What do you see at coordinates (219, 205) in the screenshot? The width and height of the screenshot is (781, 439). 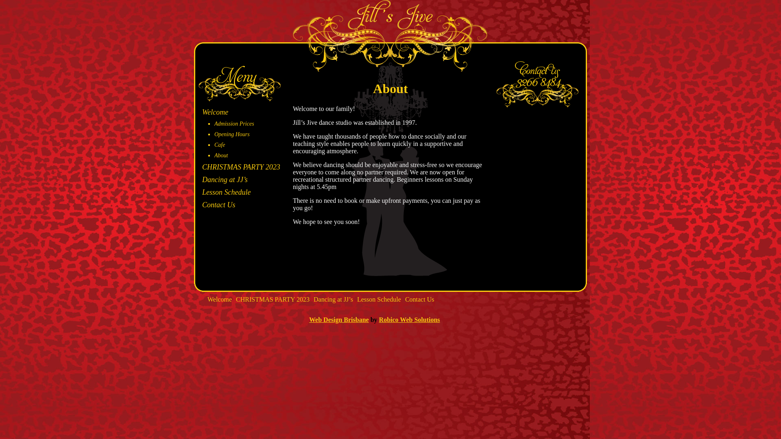 I see `Contact Us` at bounding box center [219, 205].